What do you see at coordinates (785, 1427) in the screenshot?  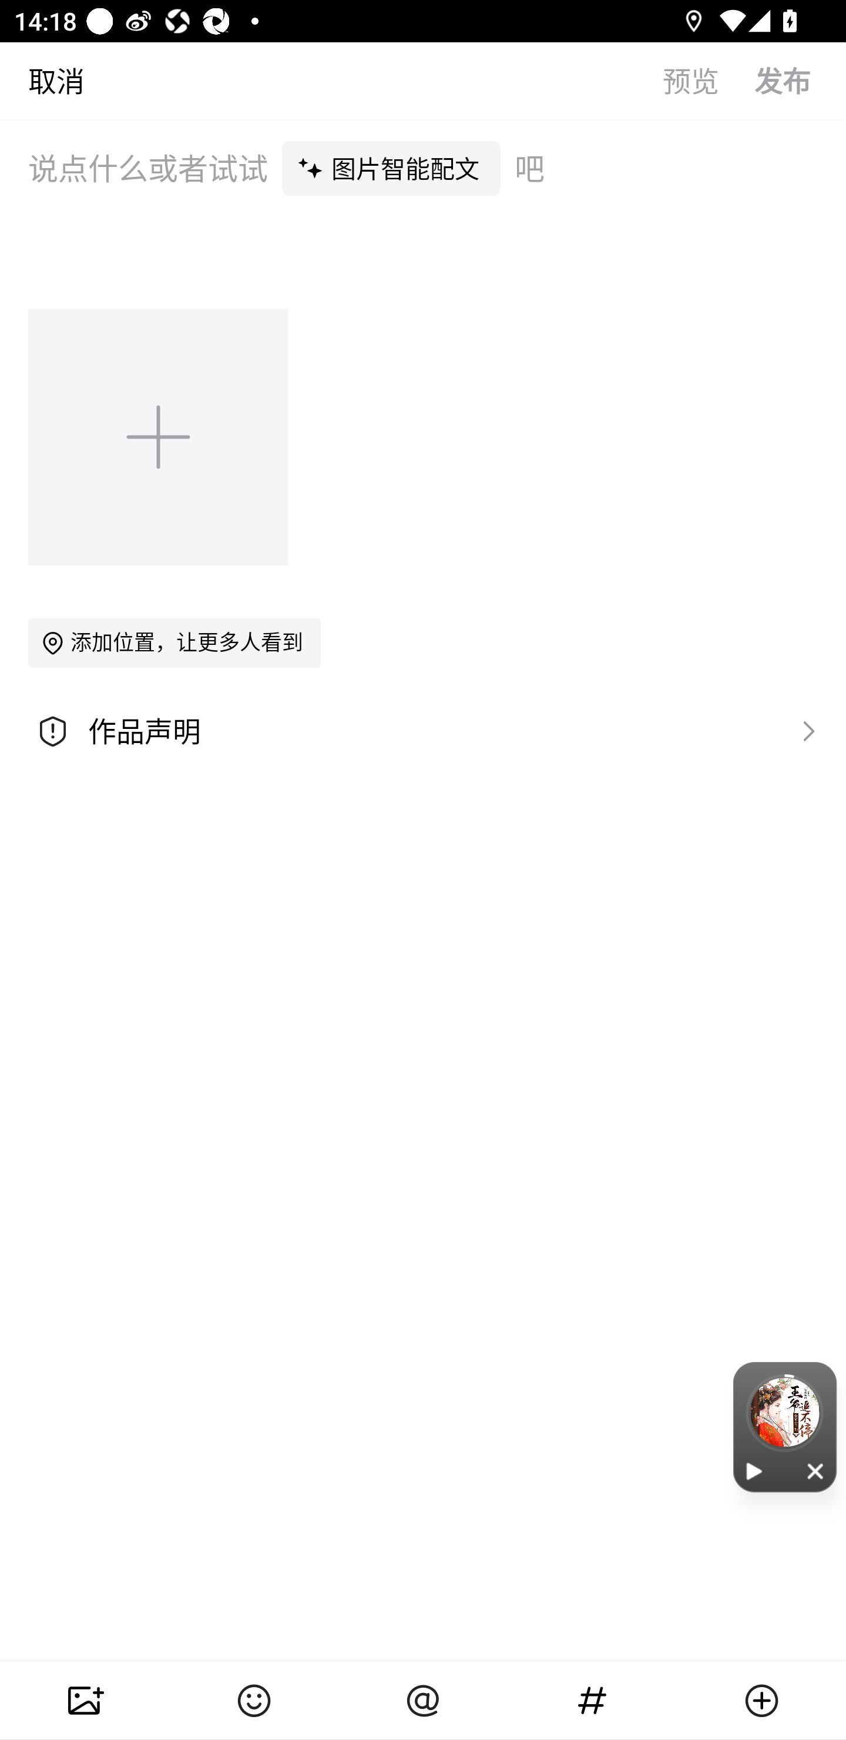 I see `播放 关闭` at bounding box center [785, 1427].